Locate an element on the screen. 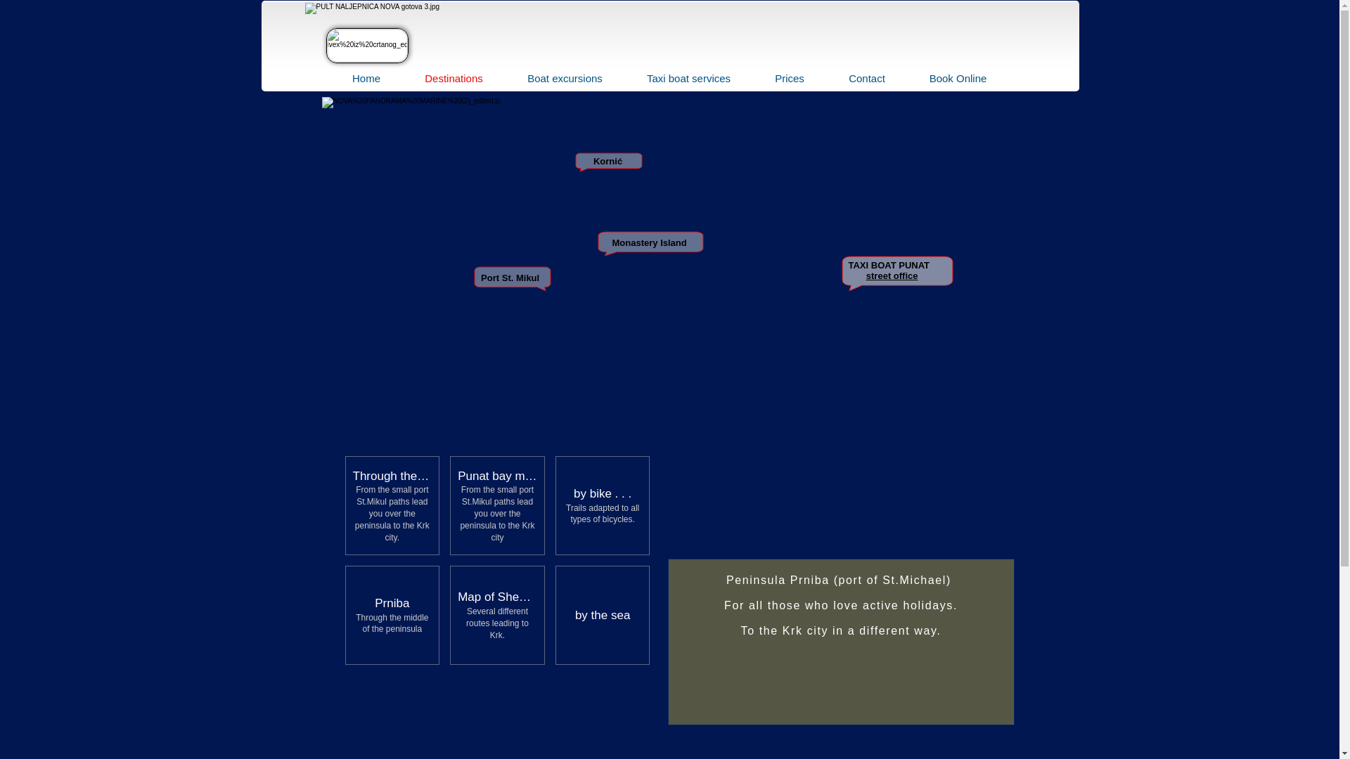  street office is located at coordinates (892, 275).